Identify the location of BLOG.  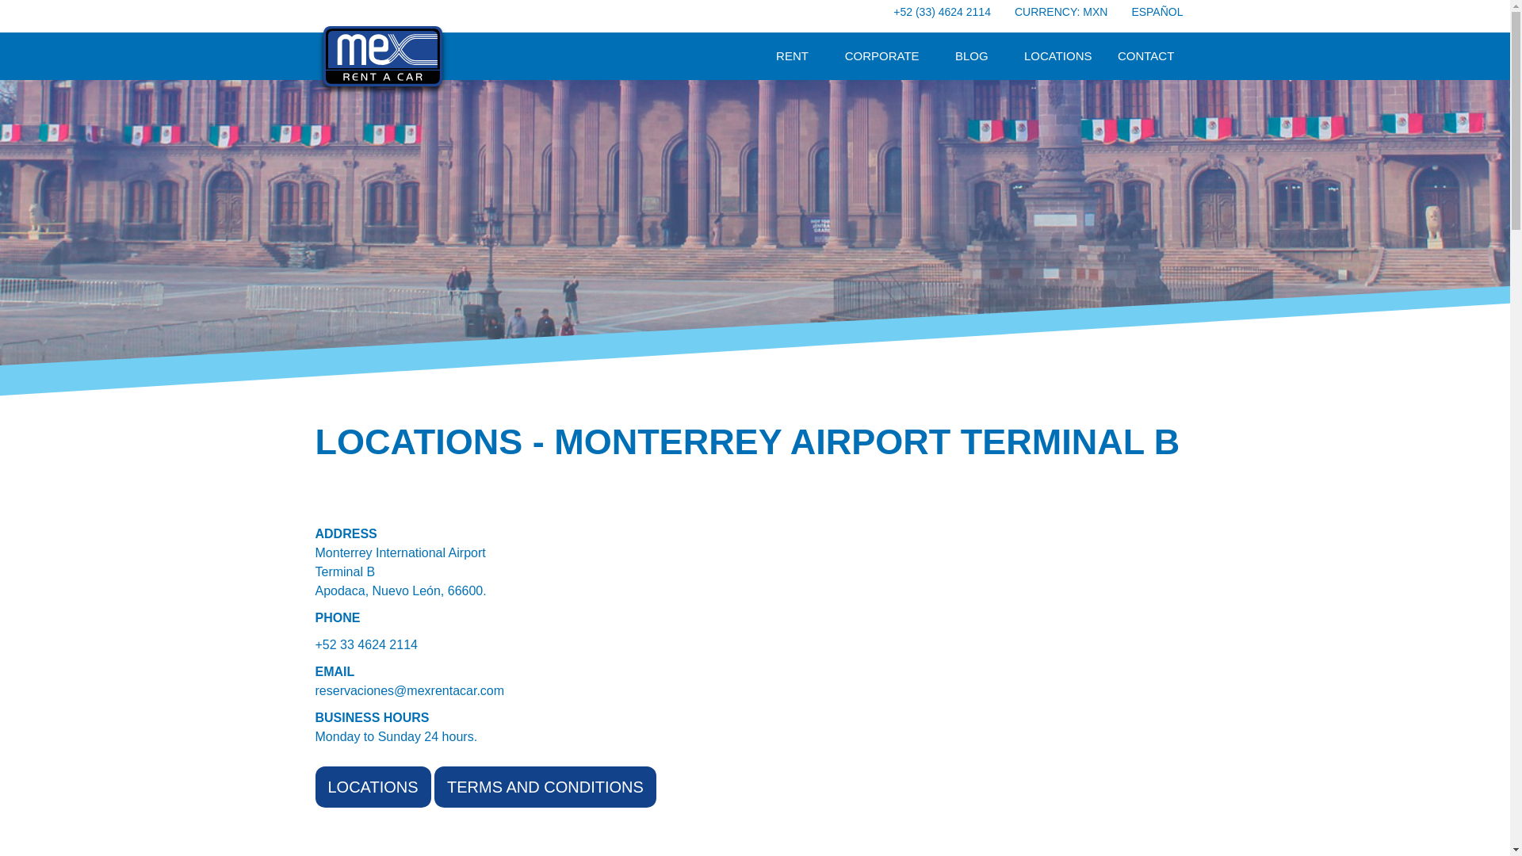
(972, 56).